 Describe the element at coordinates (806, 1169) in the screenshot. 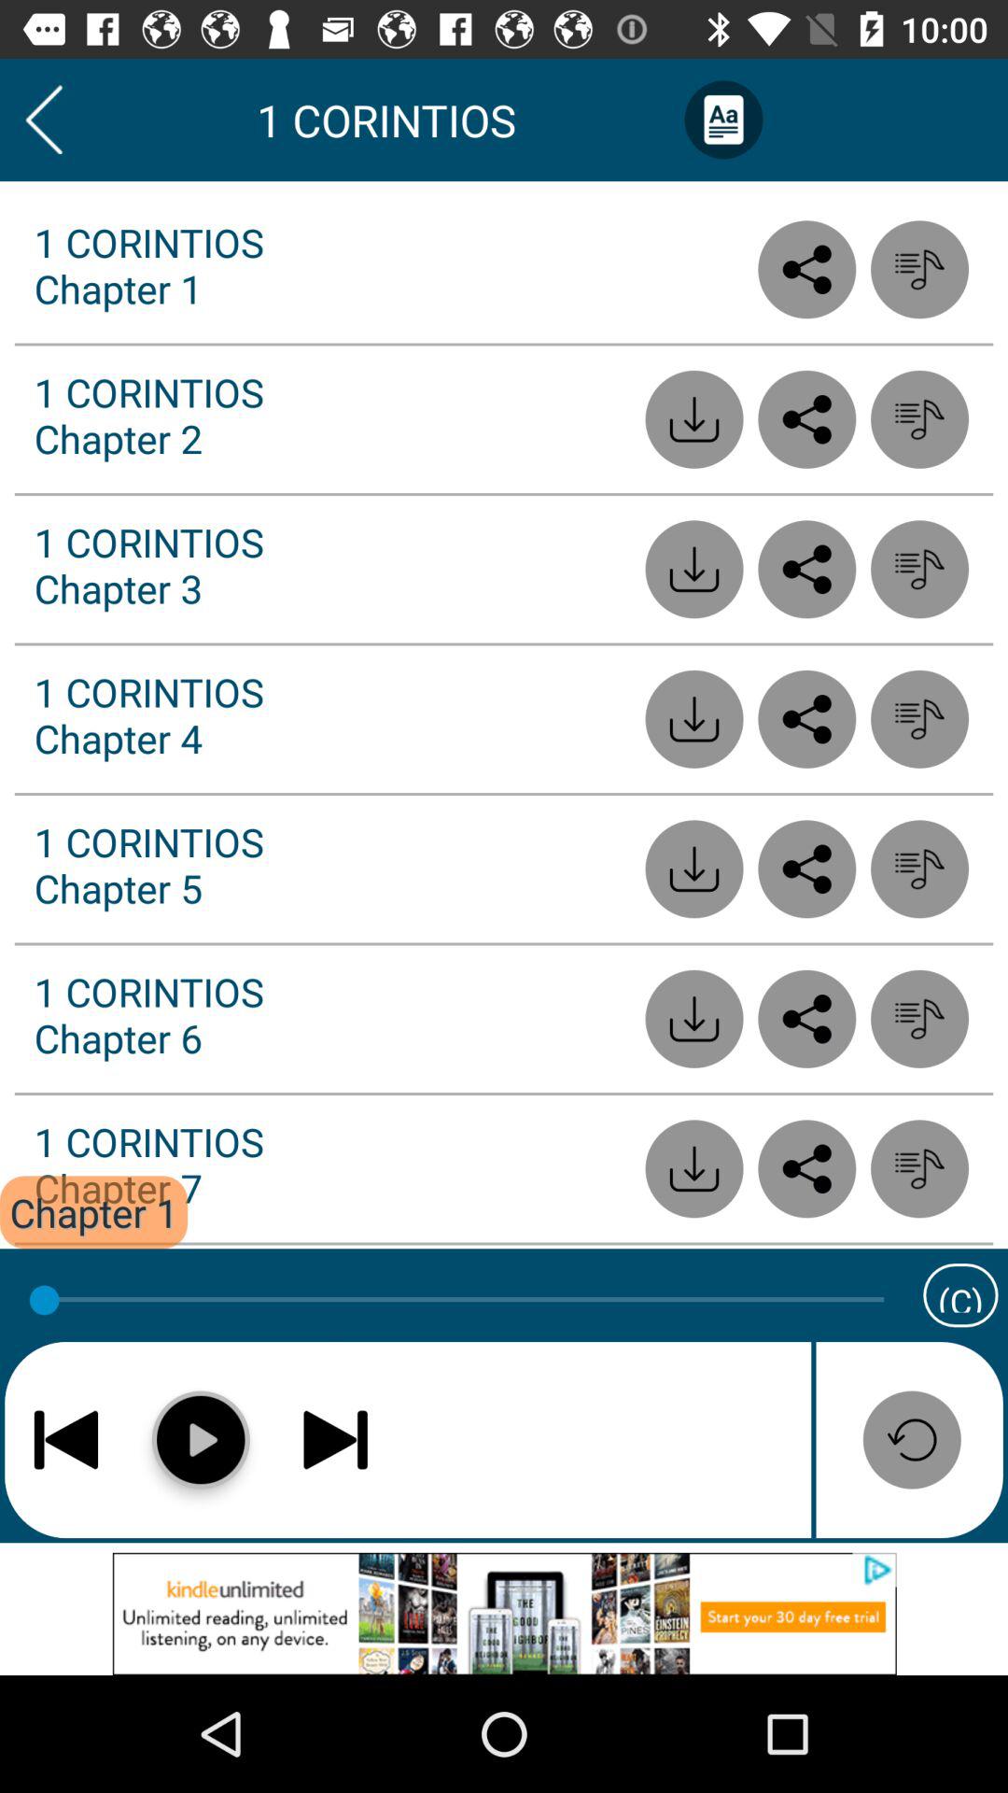

I see `share button` at that location.